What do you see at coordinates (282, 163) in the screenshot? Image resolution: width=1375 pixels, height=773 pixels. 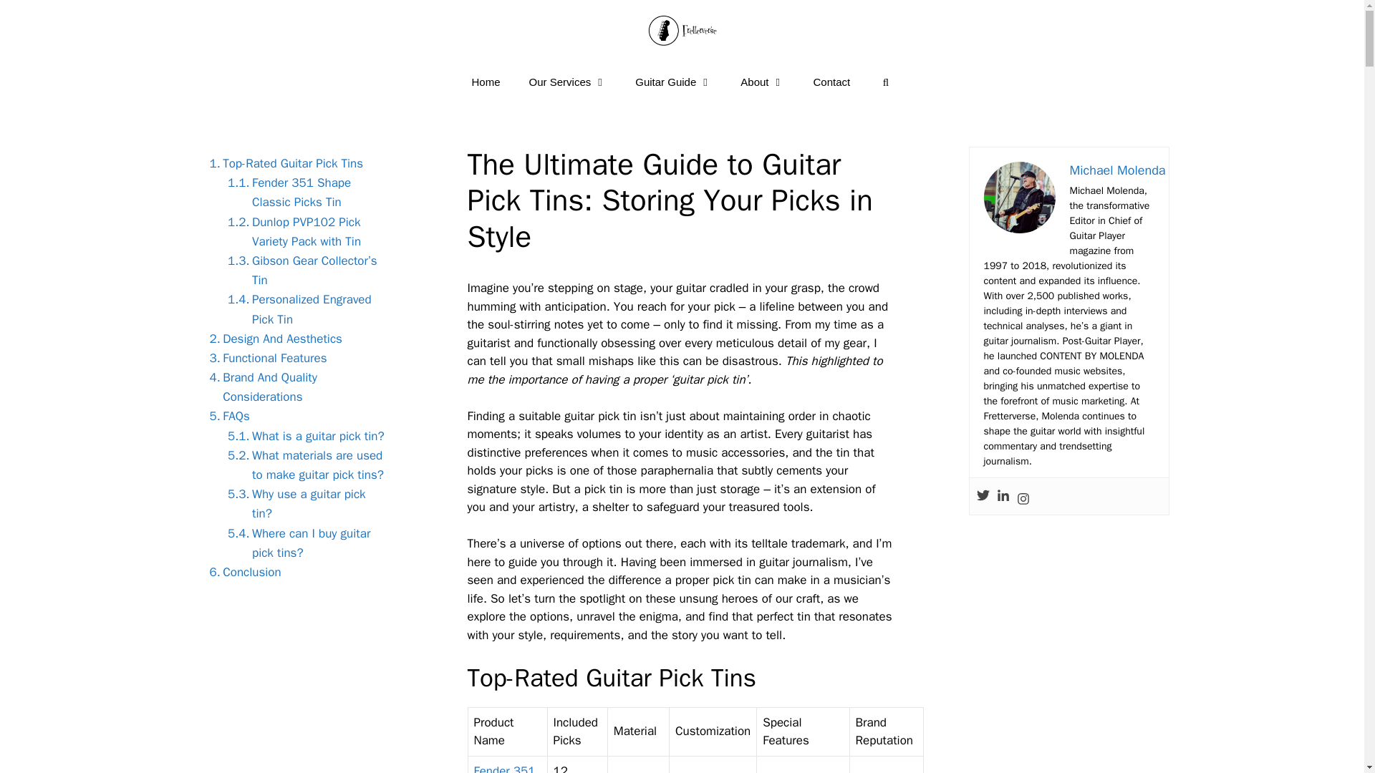 I see `Top-Rated Guitar Pick Tins` at bounding box center [282, 163].